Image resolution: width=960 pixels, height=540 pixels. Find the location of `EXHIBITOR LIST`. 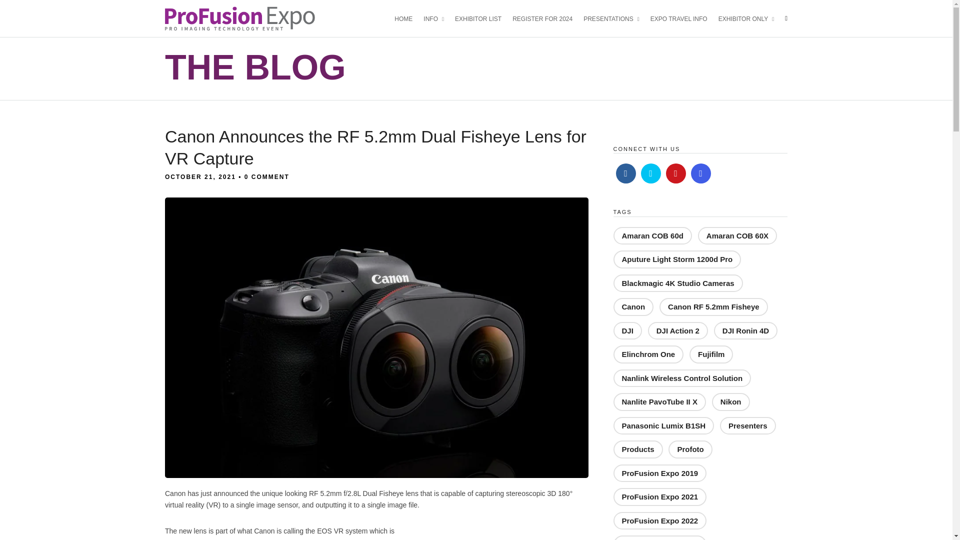

EXHIBITOR LIST is located at coordinates (482, 18).